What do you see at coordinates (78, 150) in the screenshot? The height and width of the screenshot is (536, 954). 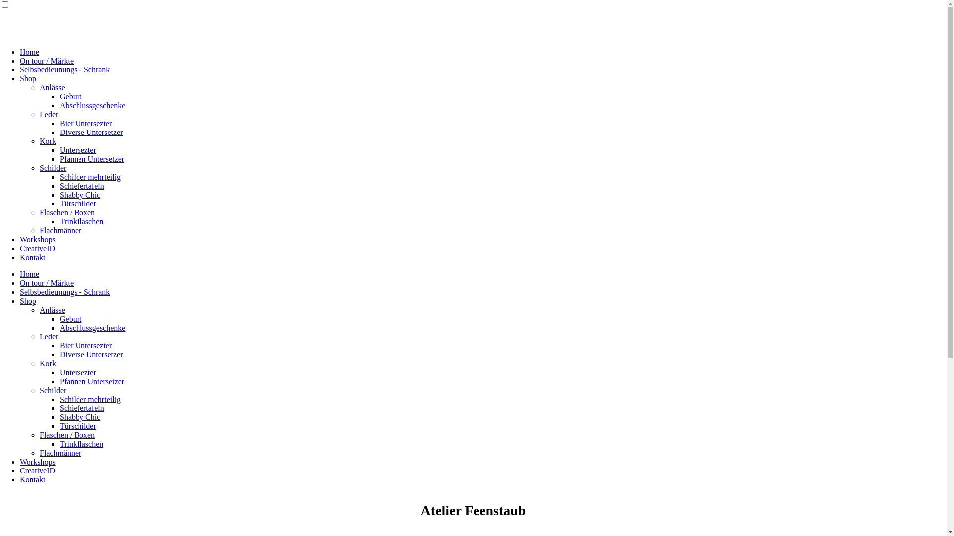 I see `Untersezter` at bounding box center [78, 150].